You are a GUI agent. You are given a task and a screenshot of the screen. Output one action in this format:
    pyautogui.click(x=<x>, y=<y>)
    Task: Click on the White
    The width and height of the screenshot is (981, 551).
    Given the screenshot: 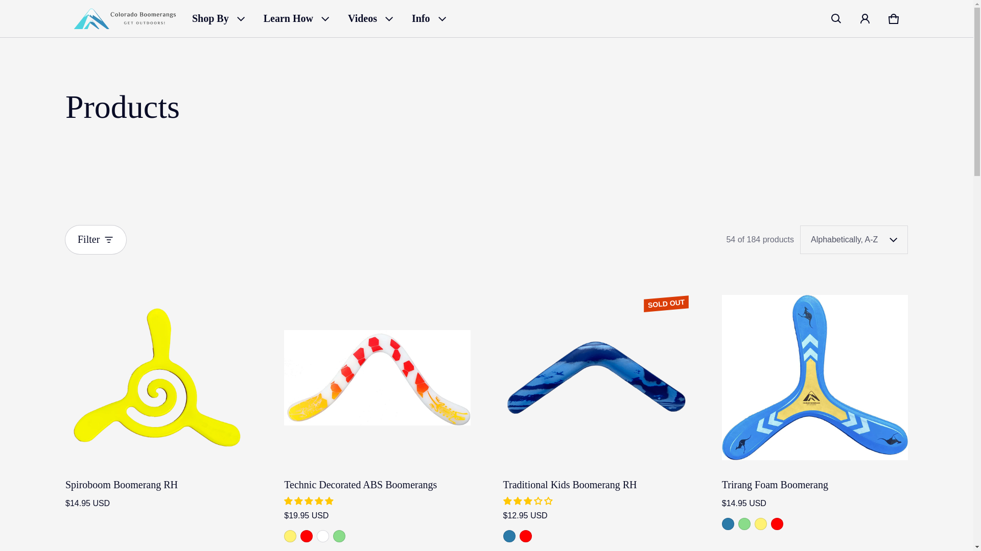 What is the action you would take?
    pyautogui.click(x=323, y=536)
    